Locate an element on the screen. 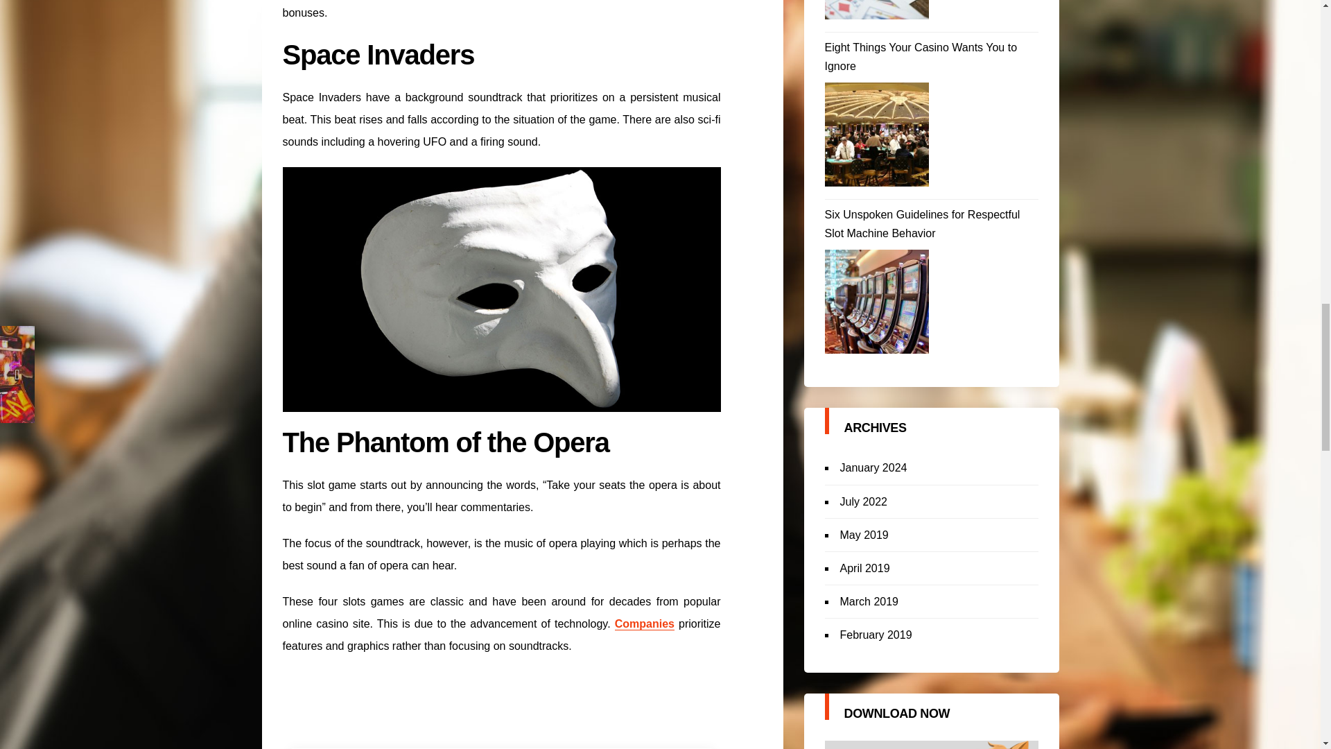  Companies is located at coordinates (645, 624).